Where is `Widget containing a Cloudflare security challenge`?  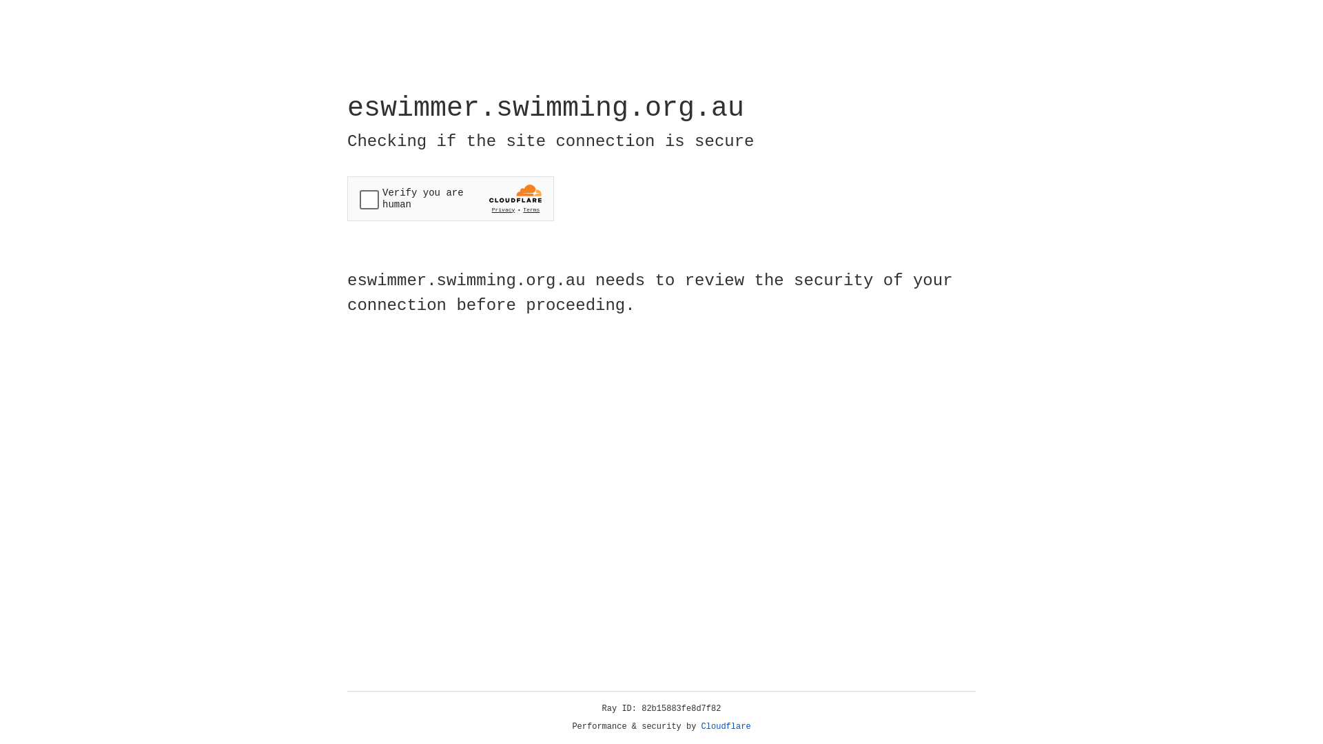
Widget containing a Cloudflare security challenge is located at coordinates (451, 198).